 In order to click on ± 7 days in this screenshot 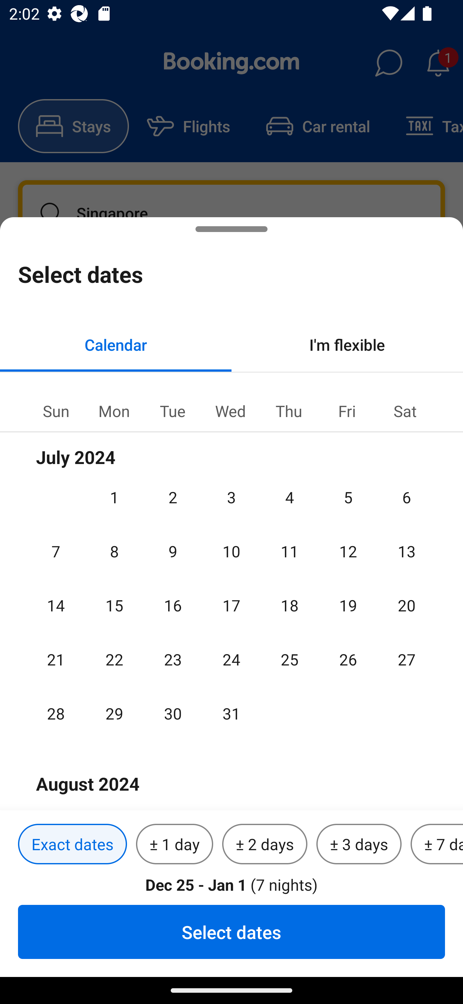, I will do `click(437, 844)`.